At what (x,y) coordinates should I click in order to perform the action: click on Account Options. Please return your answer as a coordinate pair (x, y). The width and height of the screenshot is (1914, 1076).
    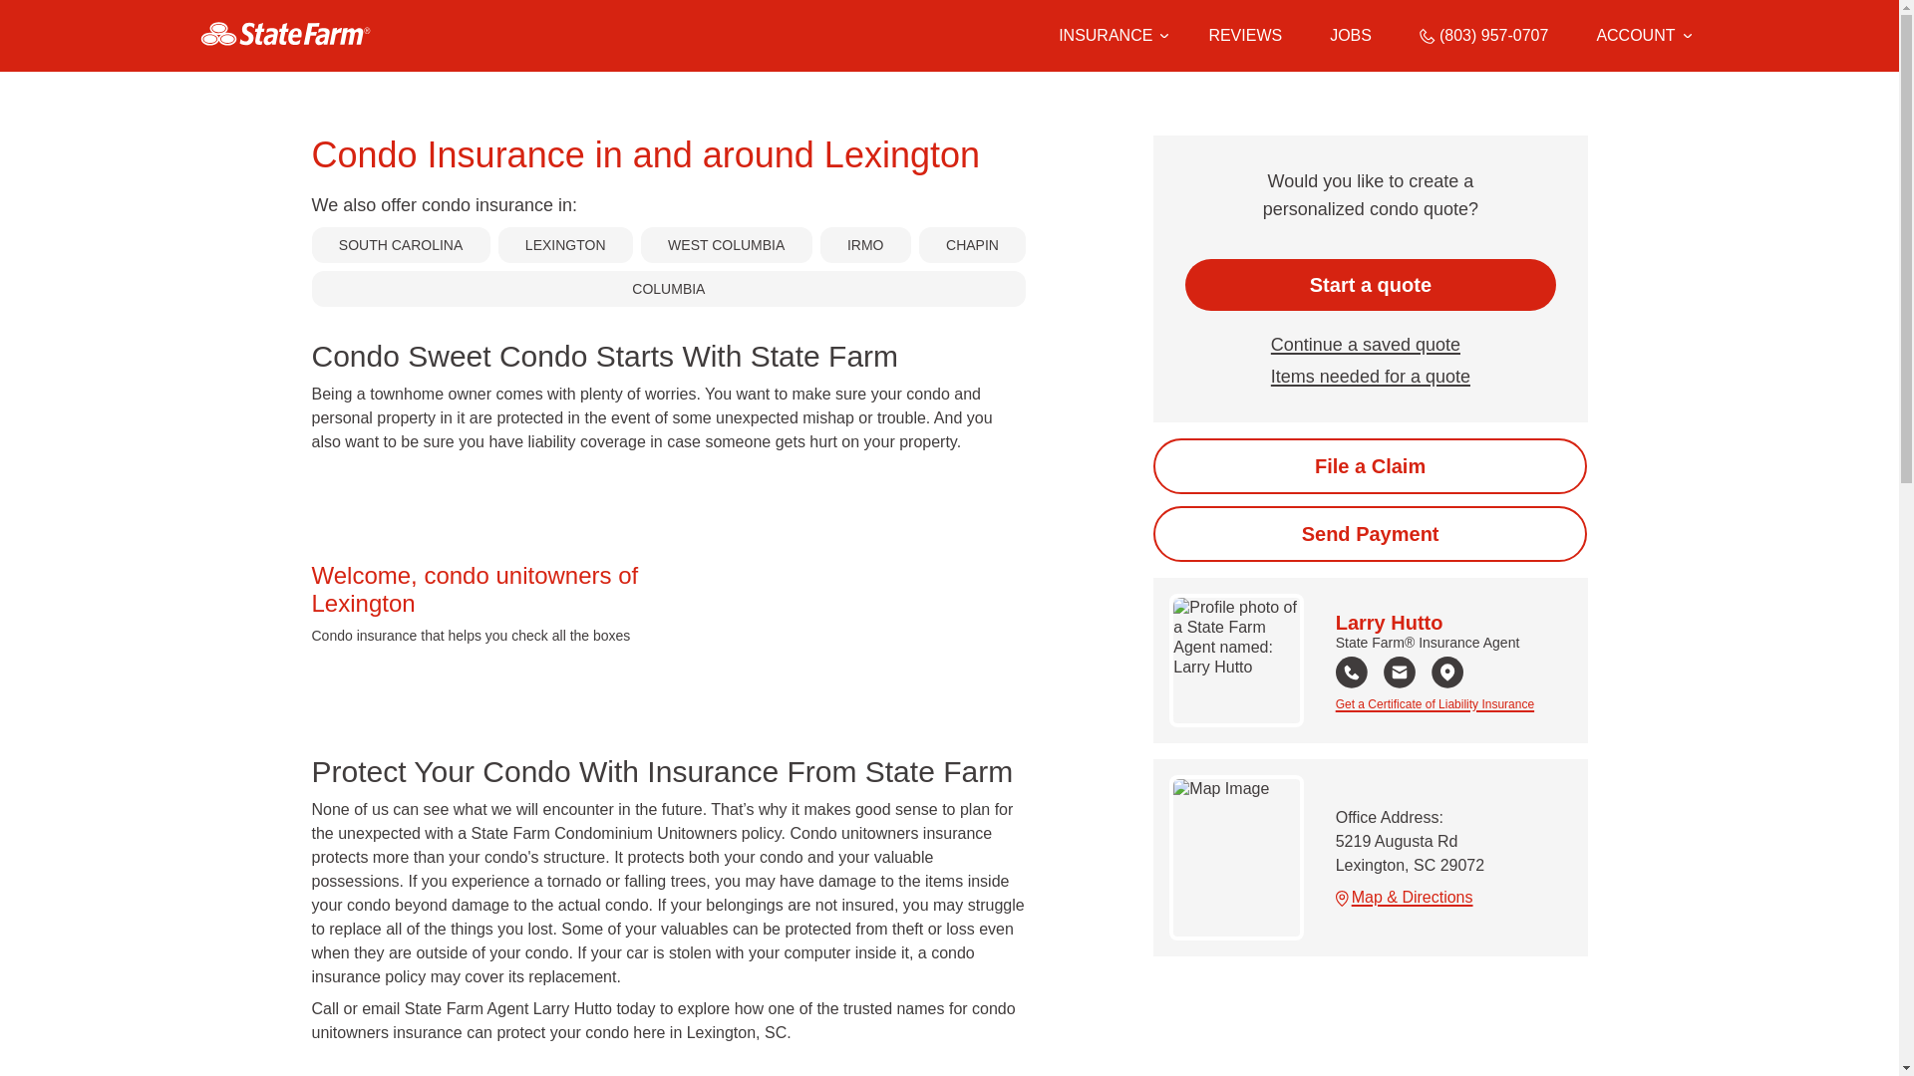
    Looking at the image, I should click on (1643, 36).